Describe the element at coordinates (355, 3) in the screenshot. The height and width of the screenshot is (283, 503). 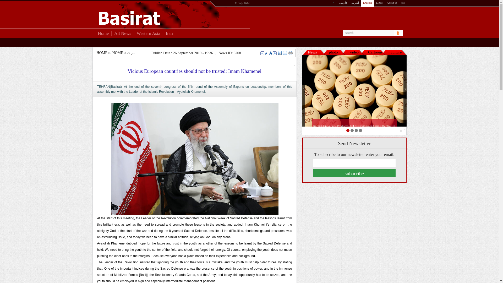
I see `arabic` at that location.